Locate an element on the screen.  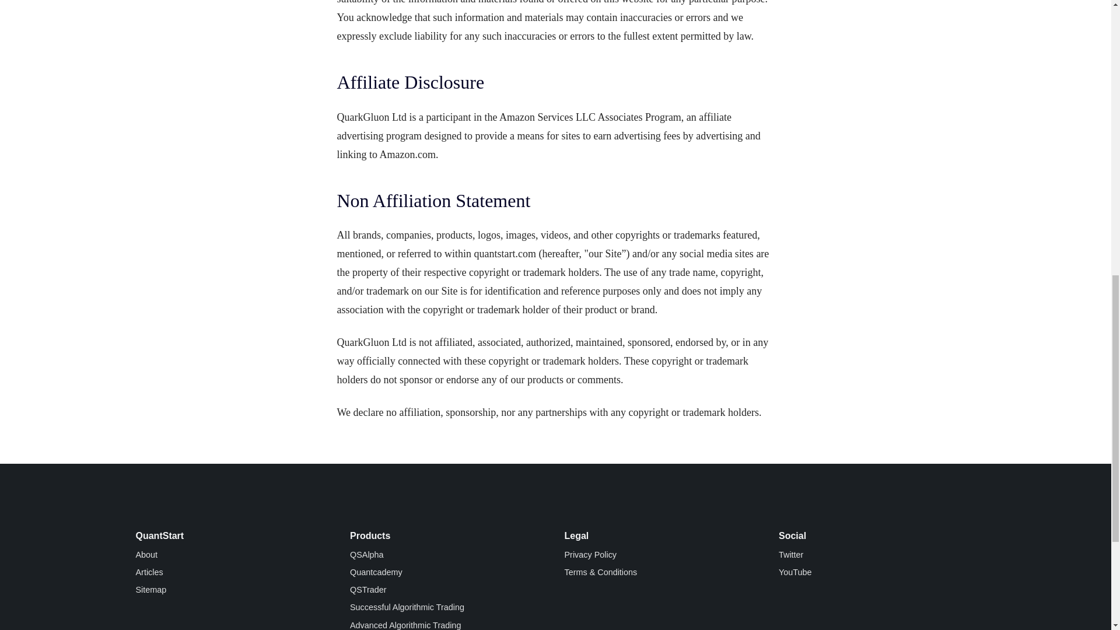
Articles is located at coordinates (149, 572).